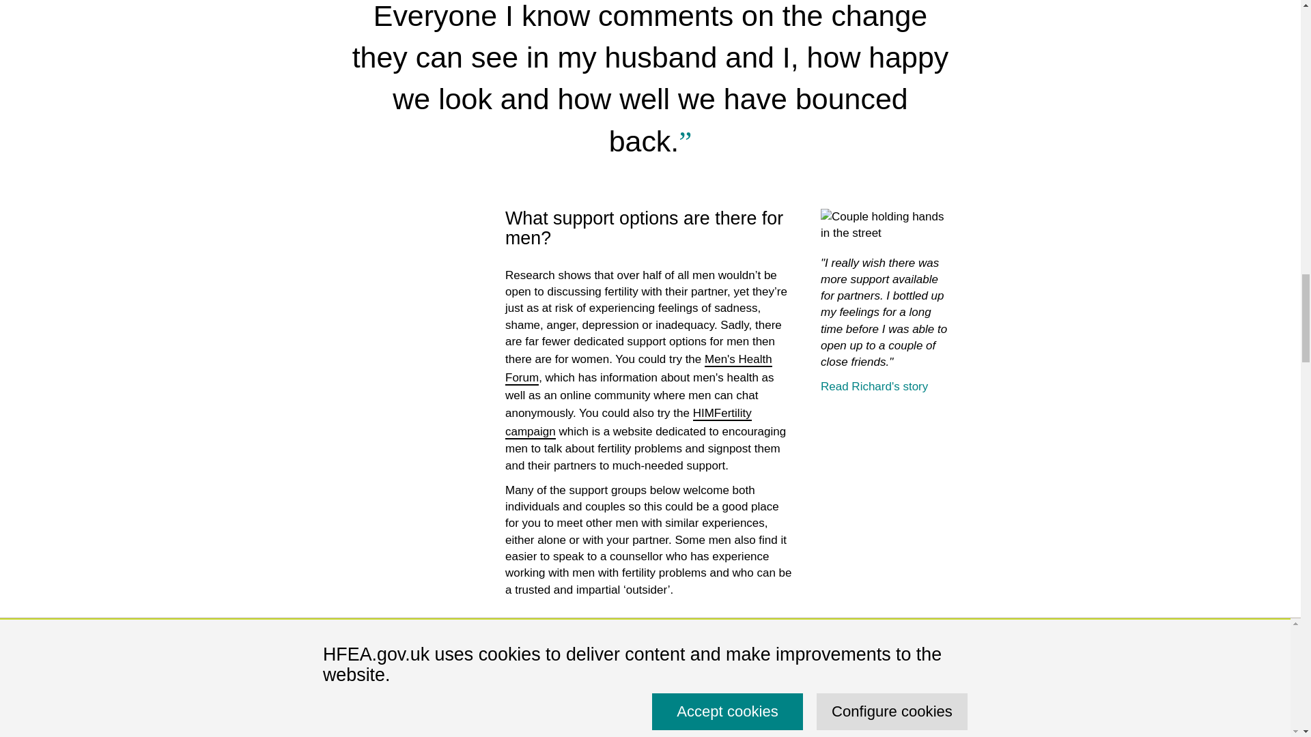  I want to click on Richard's story, so click(874, 386).